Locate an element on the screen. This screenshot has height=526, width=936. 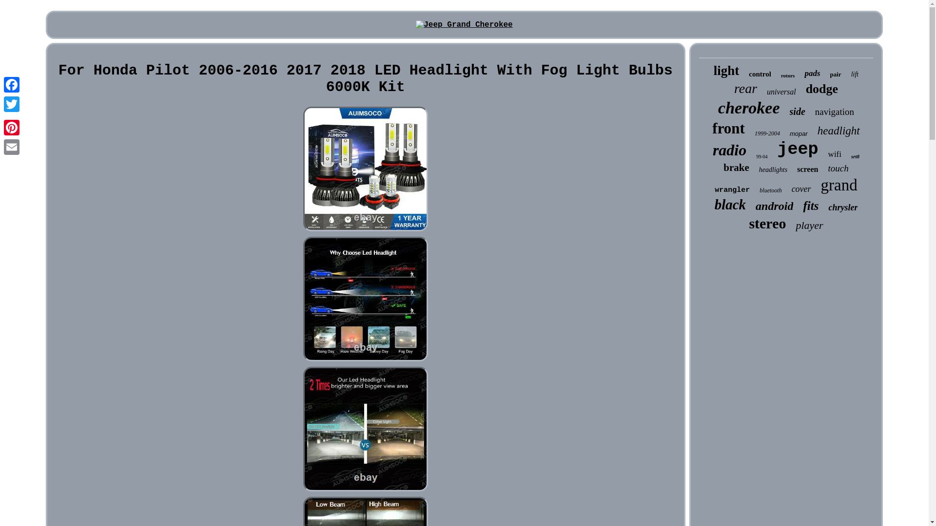
wrangler is located at coordinates (732, 190).